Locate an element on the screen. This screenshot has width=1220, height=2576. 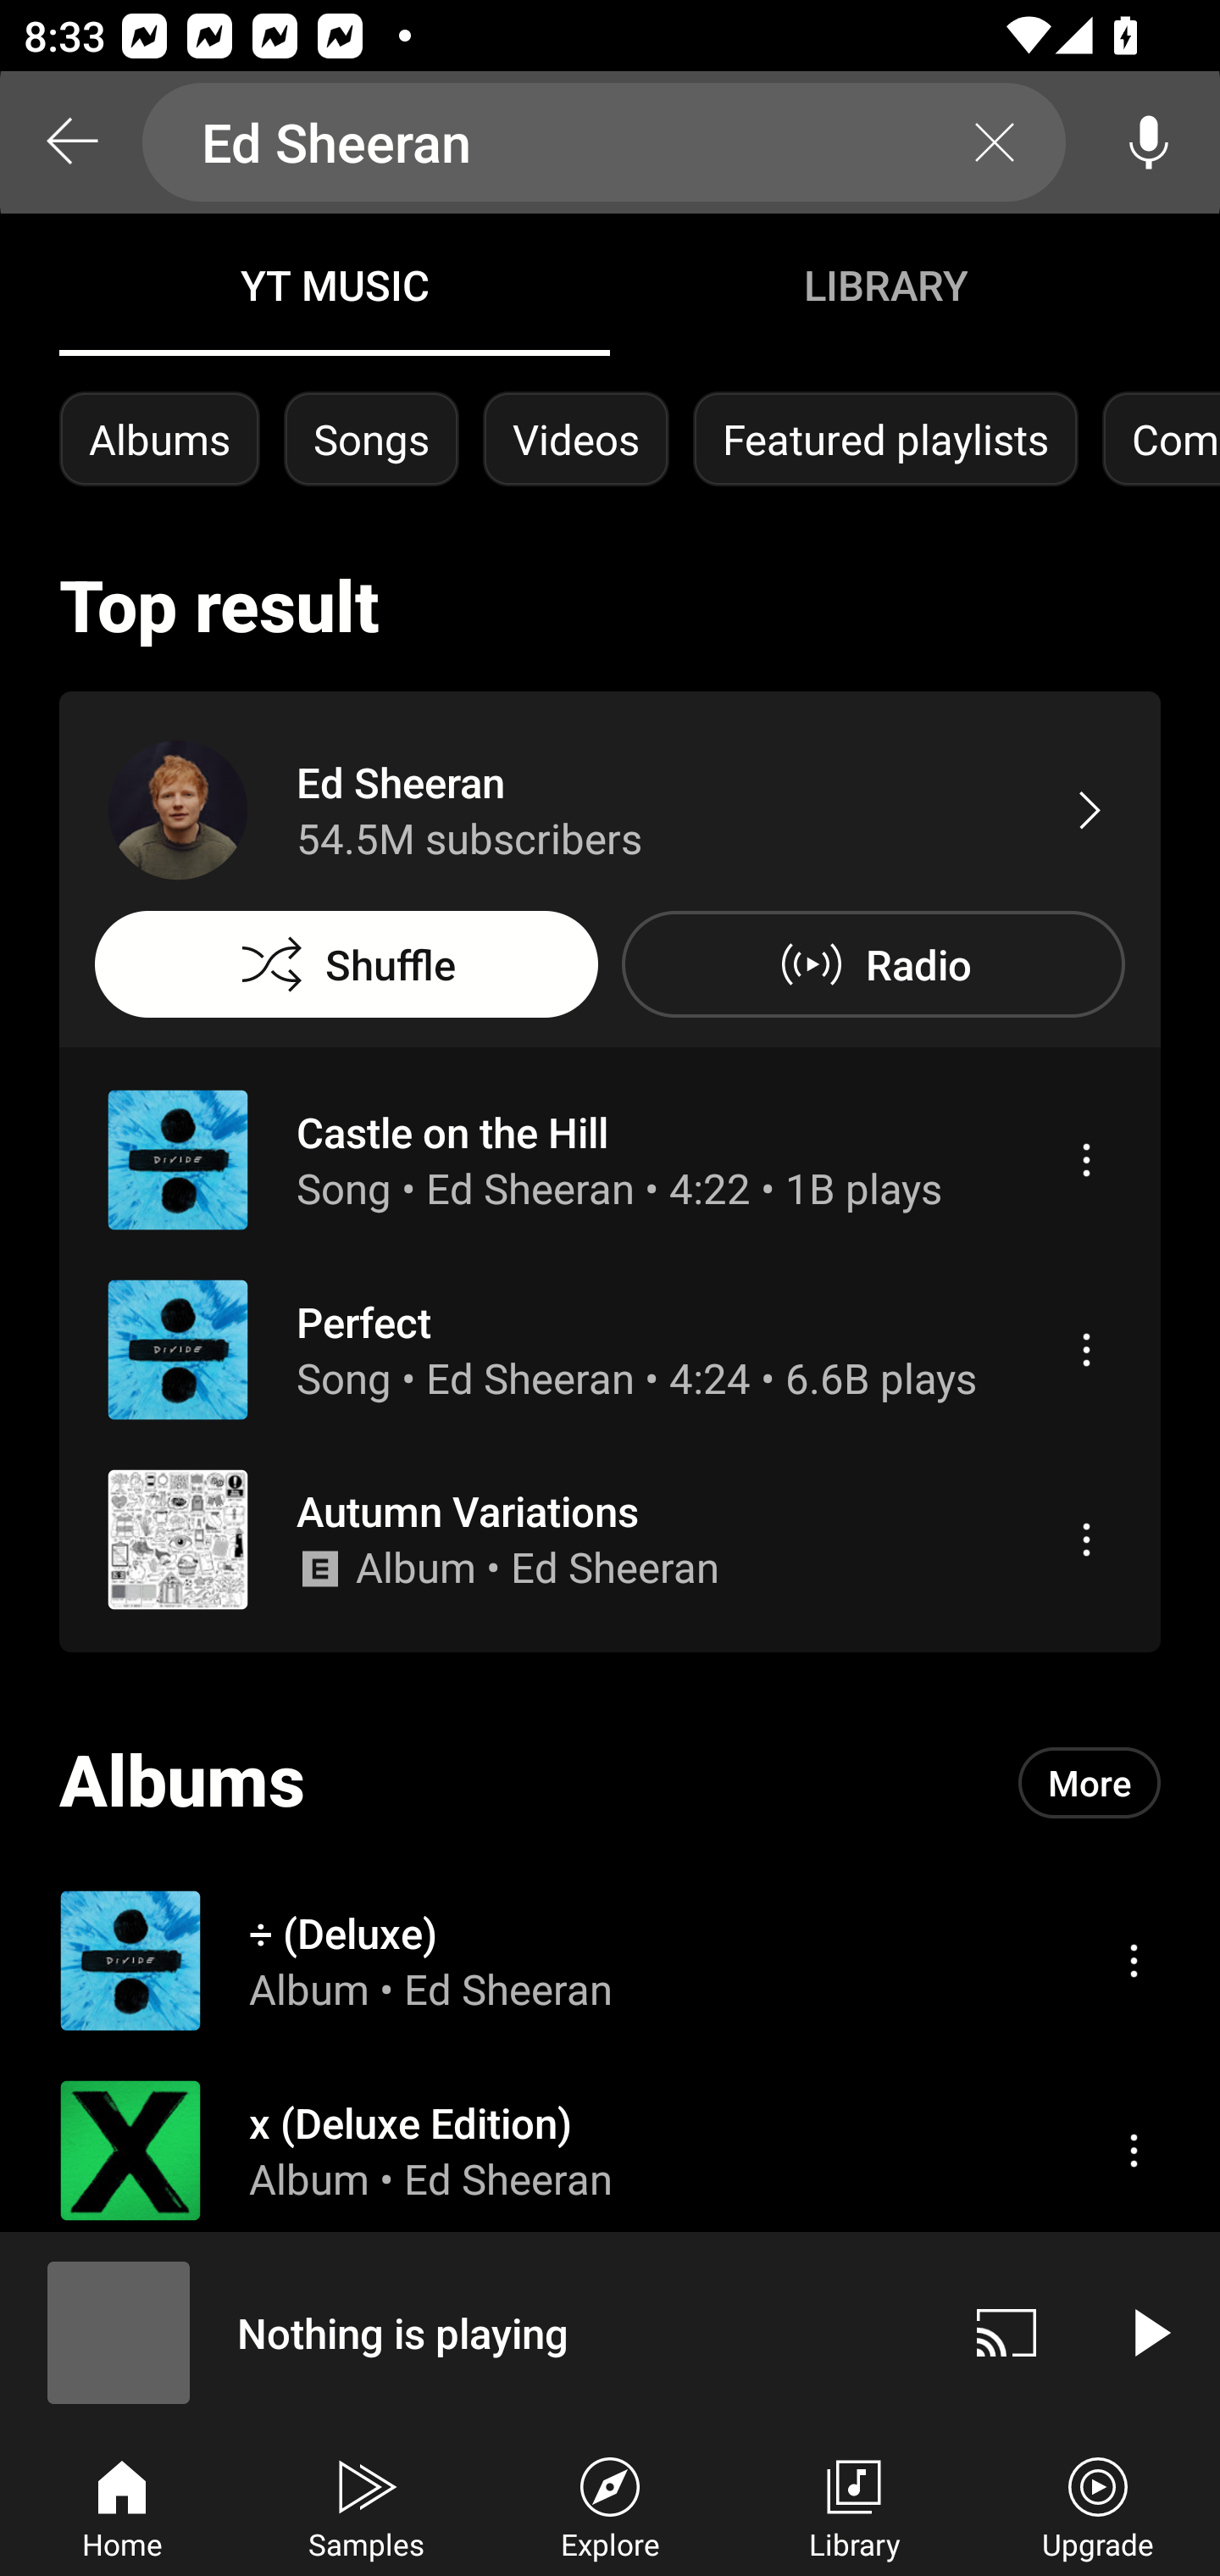
Samples is located at coordinates (366, 2505).